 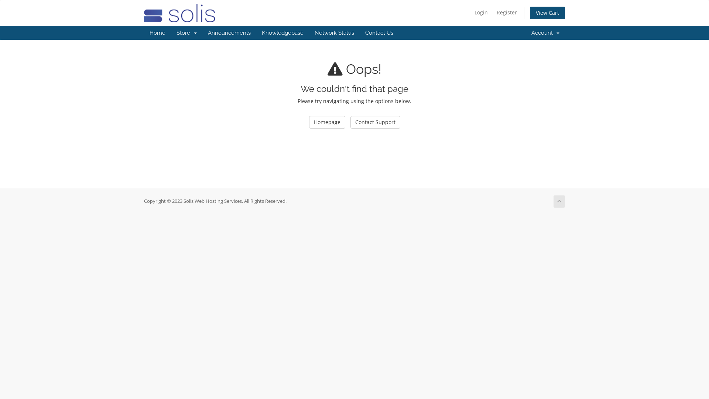 I want to click on Store  , so click(x=187, y=33).